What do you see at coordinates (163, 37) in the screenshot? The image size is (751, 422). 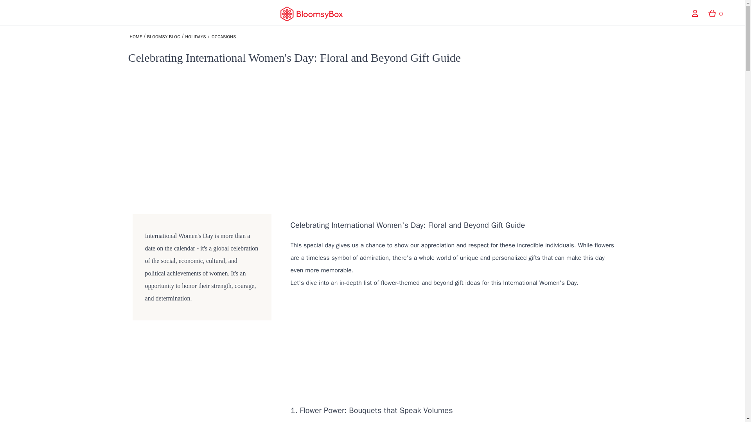 I see `BLOOMSY BLOG` at bounding box center [163, 37].